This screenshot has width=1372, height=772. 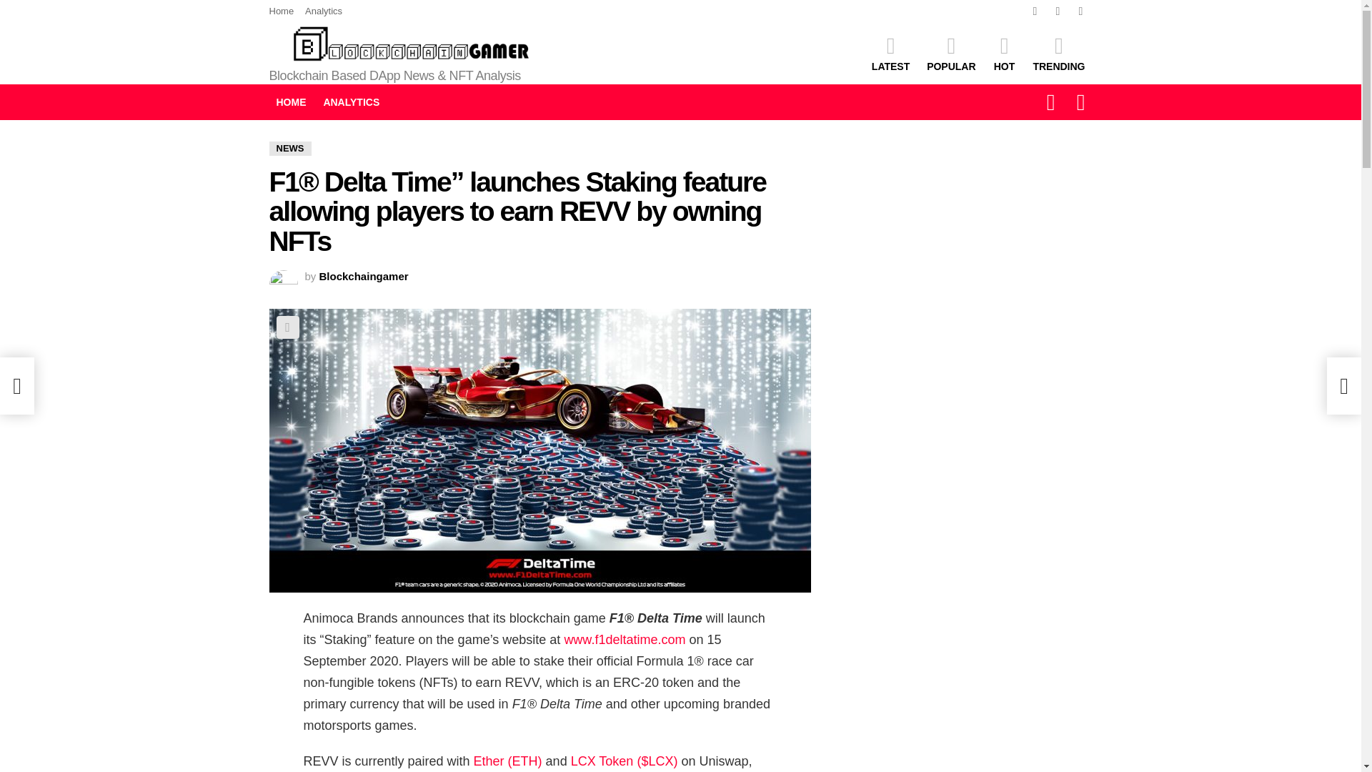 I want to click on Share, so click(x=287, y=327).